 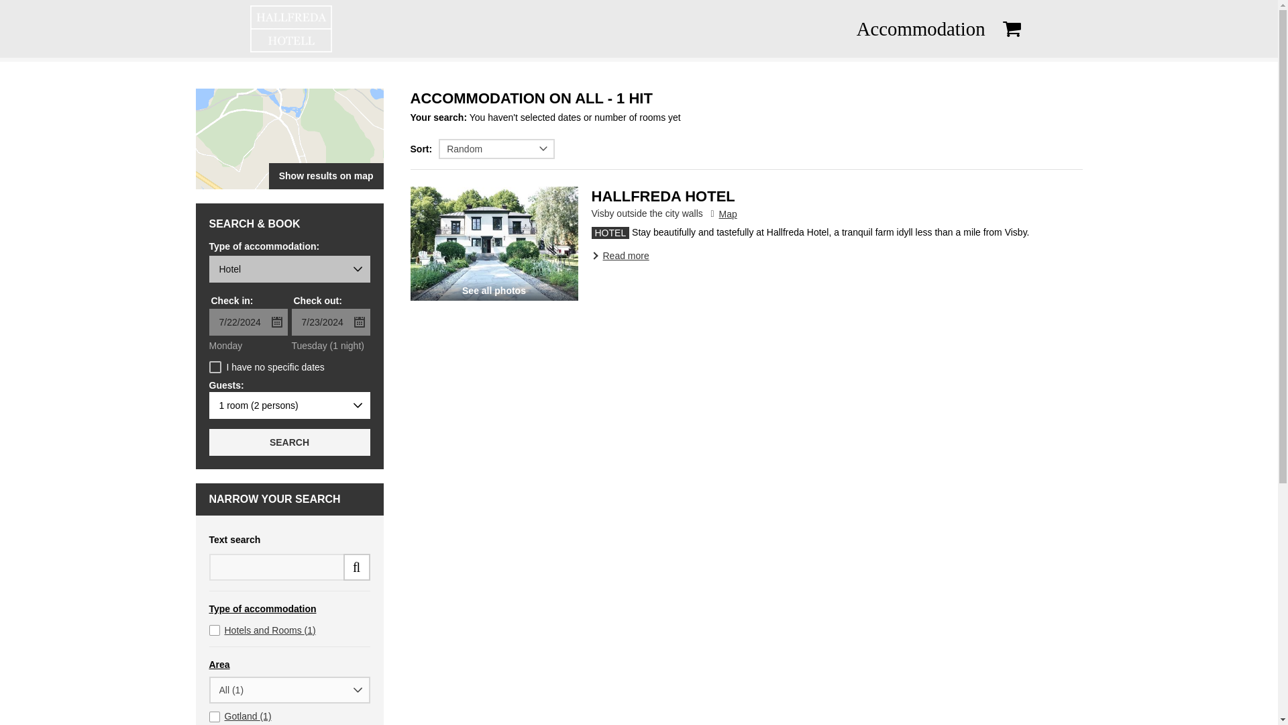 I want to click on Check-out, so click(x=330, y=322).